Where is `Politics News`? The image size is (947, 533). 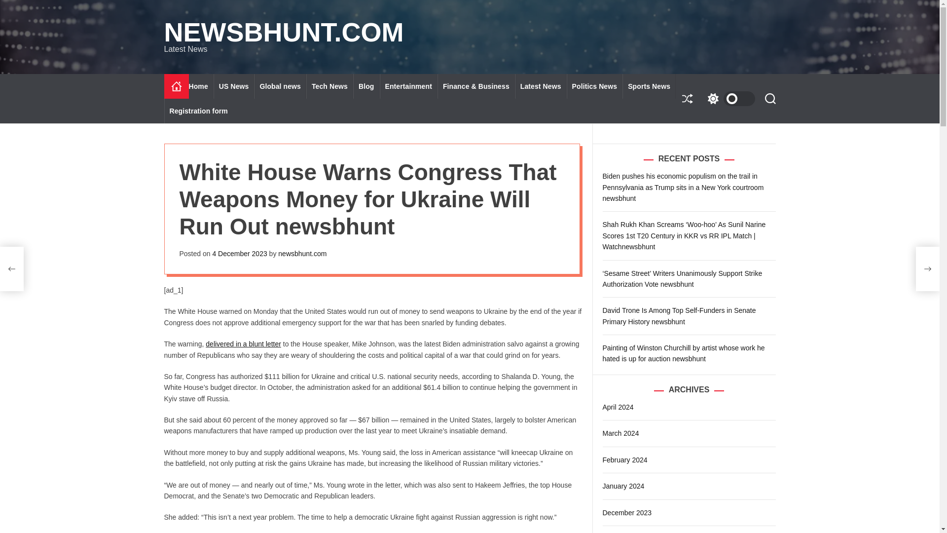
Politics News is located at coordinates (595, 86).